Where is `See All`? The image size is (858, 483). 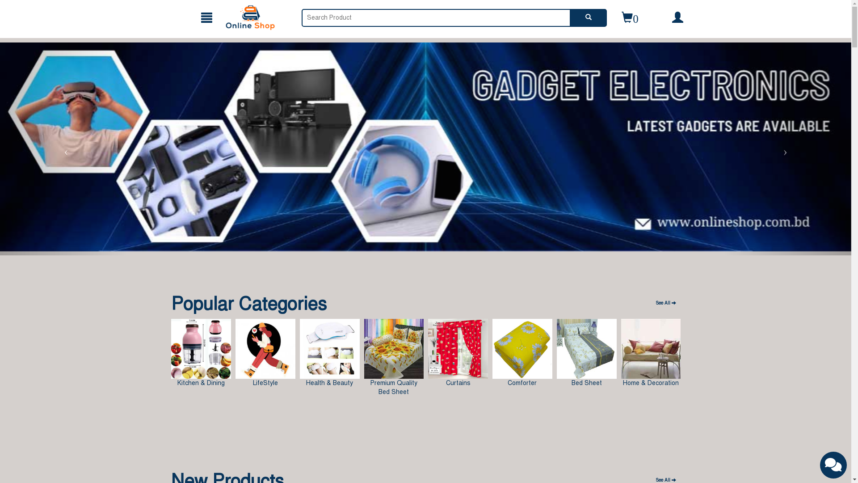 See All is located at coordinates (666, 303).